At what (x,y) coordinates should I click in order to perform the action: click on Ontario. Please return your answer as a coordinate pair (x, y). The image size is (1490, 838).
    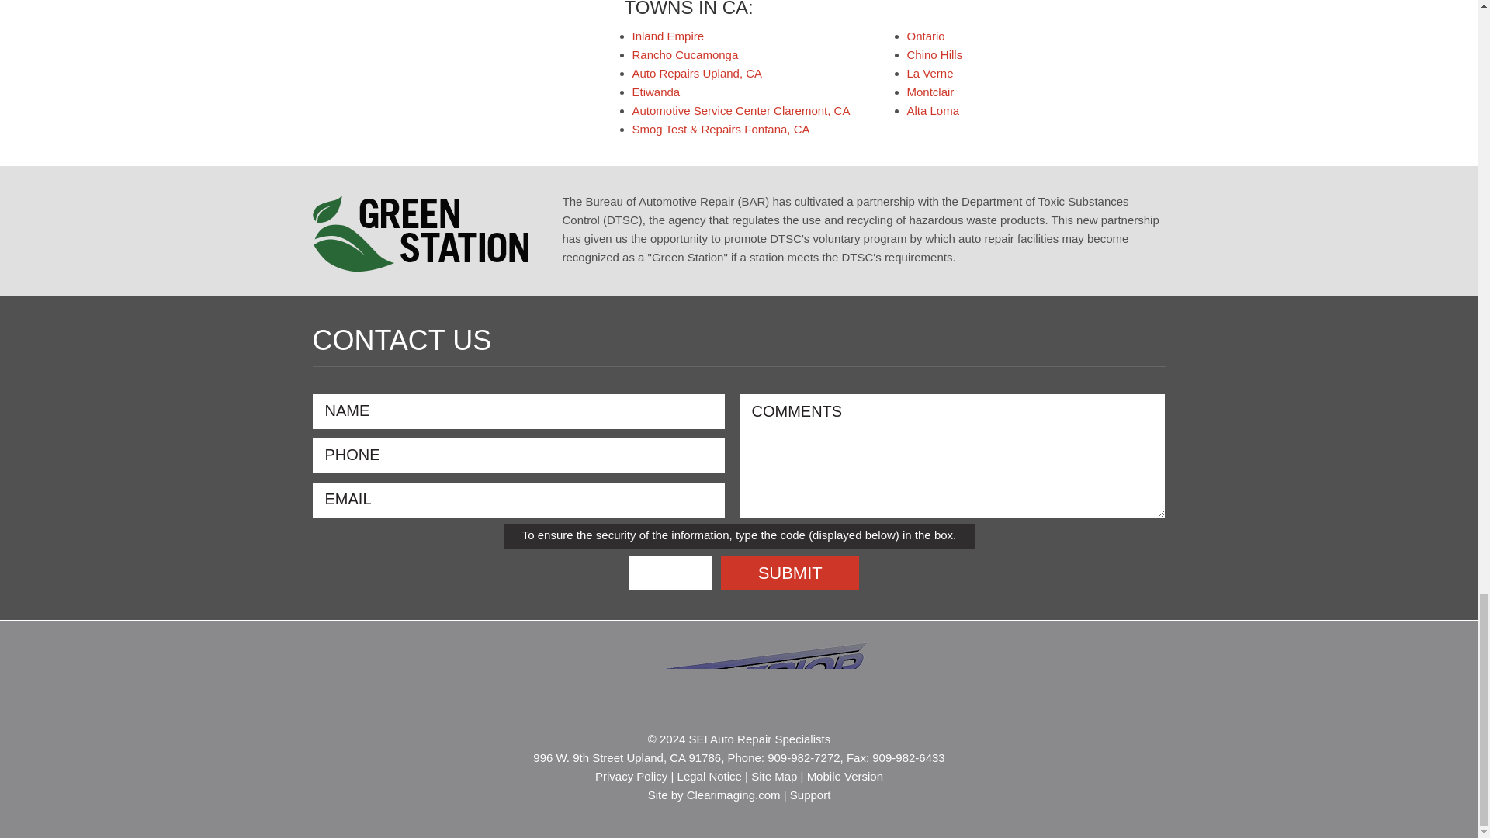
    Looking at the image, I should click on (925, 36).